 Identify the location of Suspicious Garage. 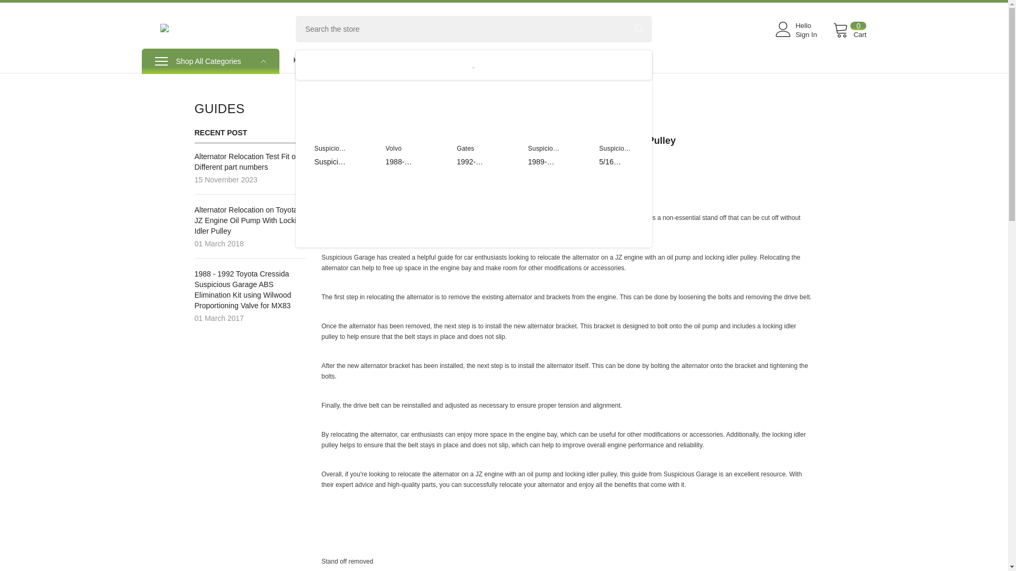
(615, 153).